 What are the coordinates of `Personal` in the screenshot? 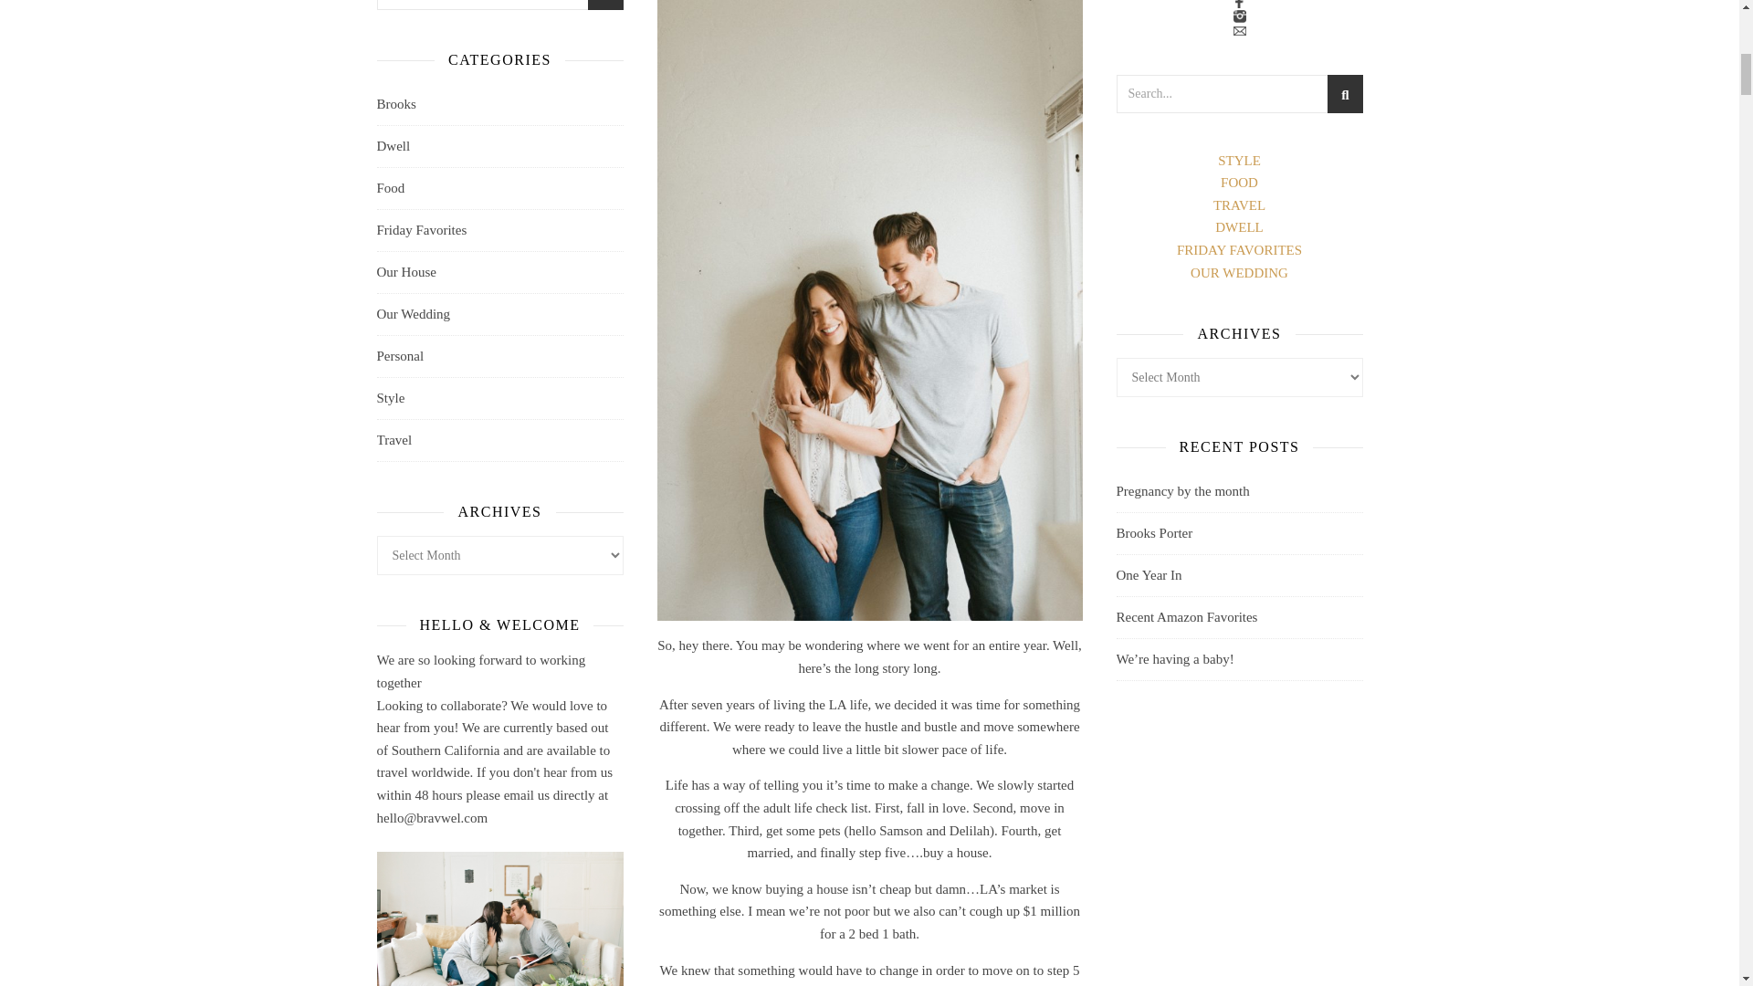 It's located at (400, 356).